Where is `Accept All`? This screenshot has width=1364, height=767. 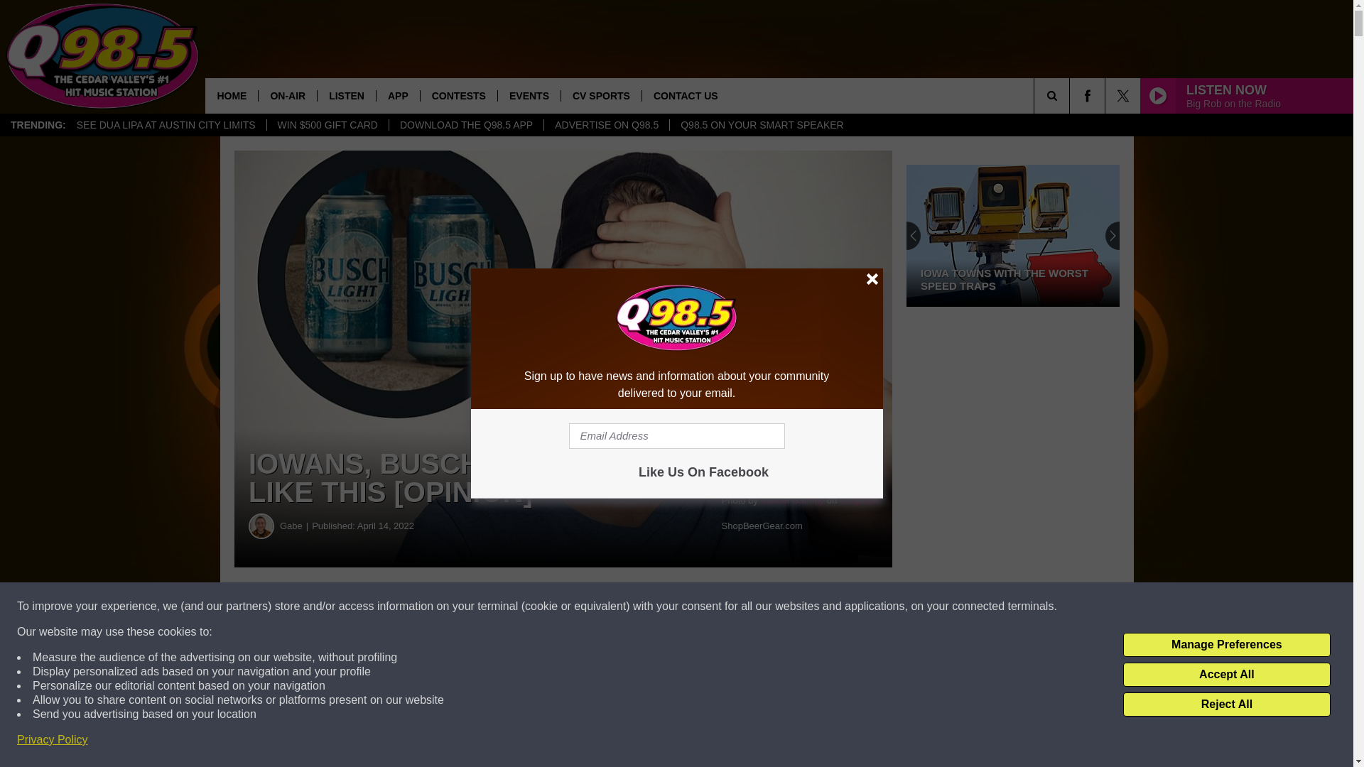
Accept All is located at coordinates (1226, 675).